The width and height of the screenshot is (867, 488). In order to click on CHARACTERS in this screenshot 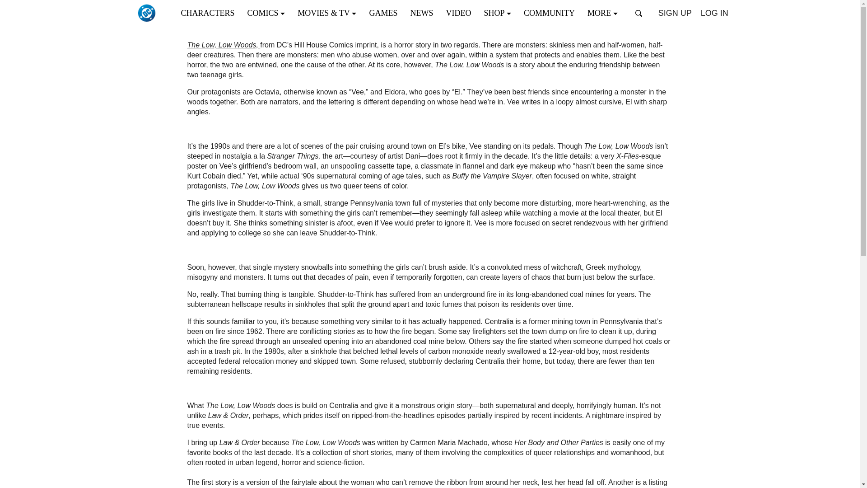, I will do `click(210, 13)`.